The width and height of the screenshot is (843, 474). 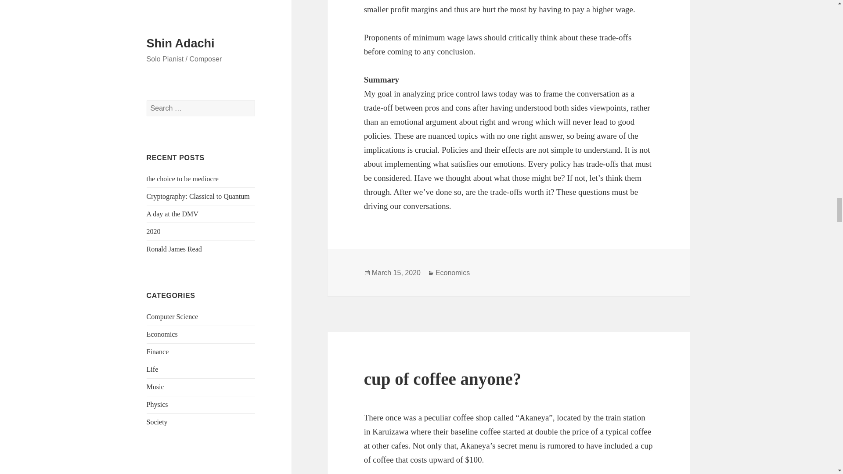 What do you see at coordinates (443, 379) in the screenshot?
I see `cup of coffee anyone?` at bounding box center [443, 379].